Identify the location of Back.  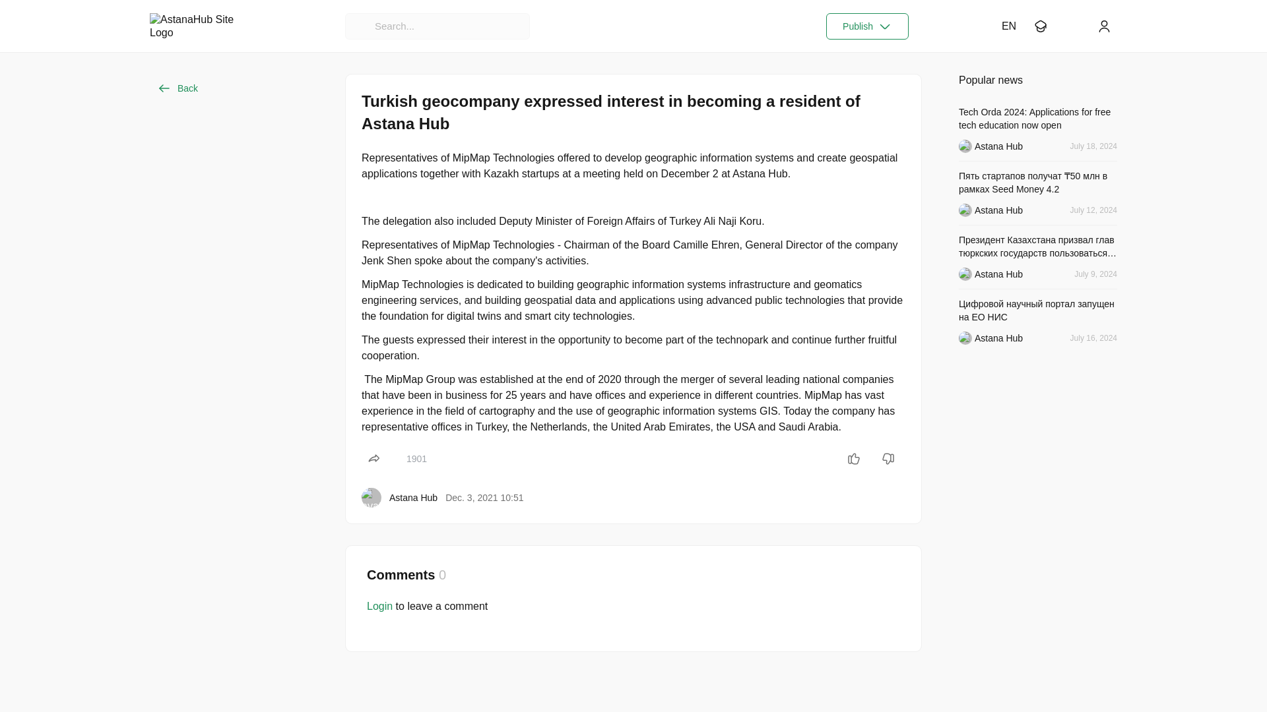
(177, 88).